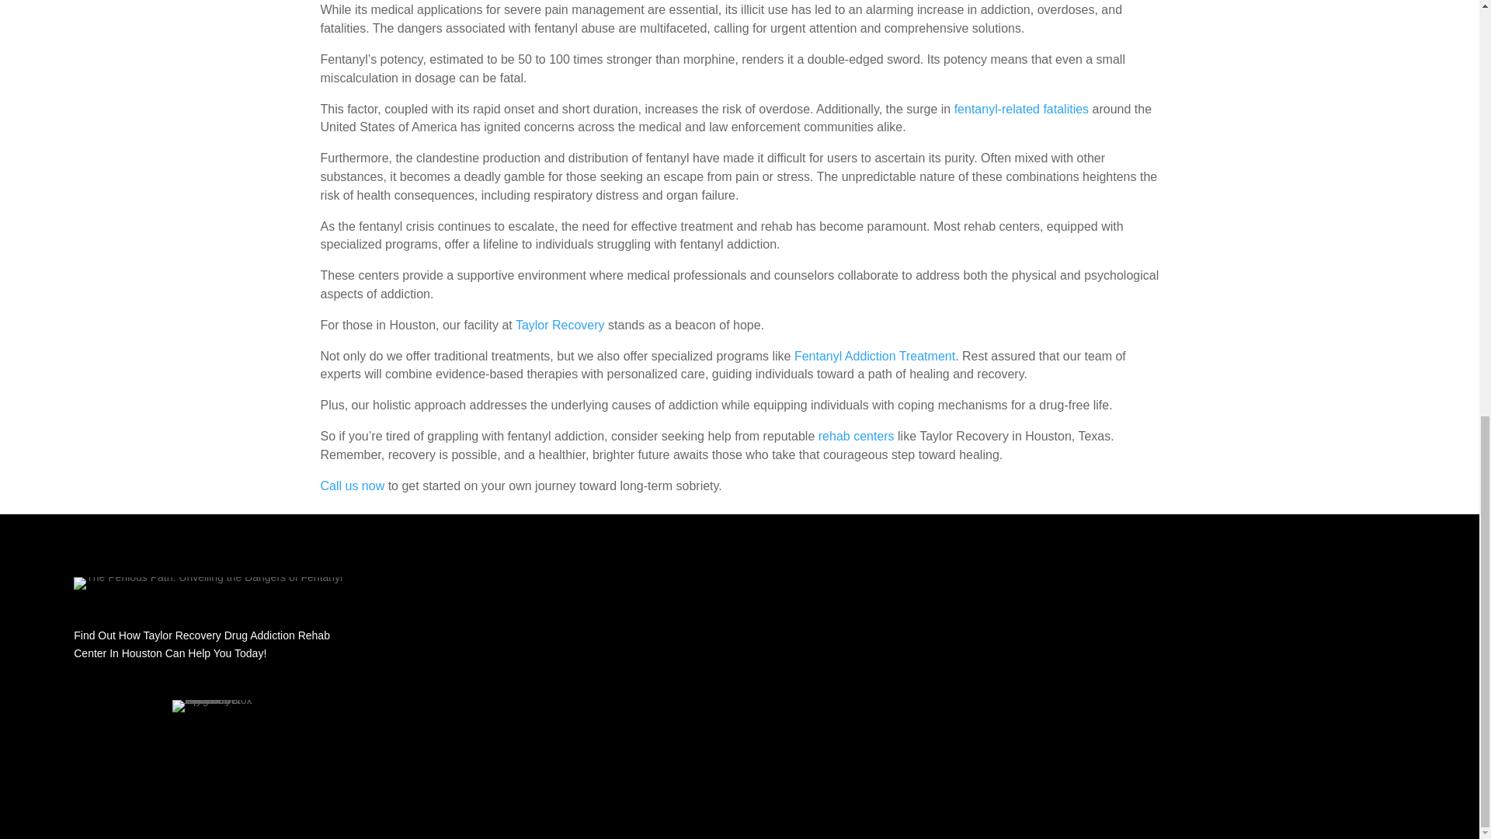  I want to click on fentanyl-related fatalities, so click(1020, 109).